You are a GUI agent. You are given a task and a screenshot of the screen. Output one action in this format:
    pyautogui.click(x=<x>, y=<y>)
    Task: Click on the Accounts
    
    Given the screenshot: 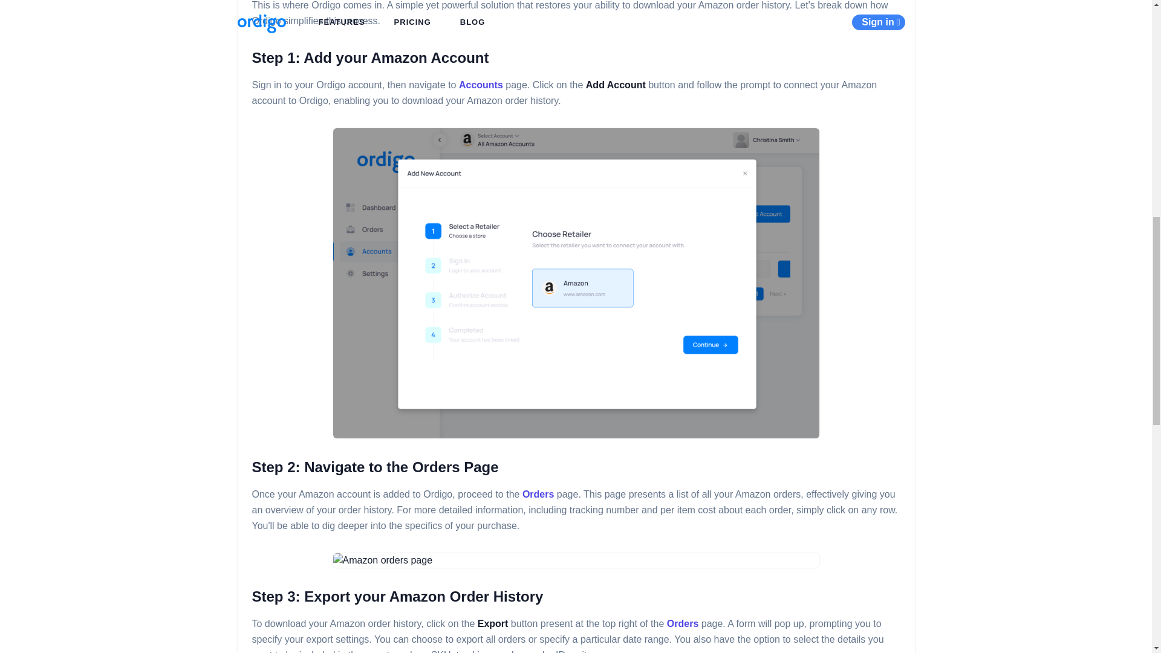 What is the action you would take?
    pyautogui.click(x=480, y=85)
    